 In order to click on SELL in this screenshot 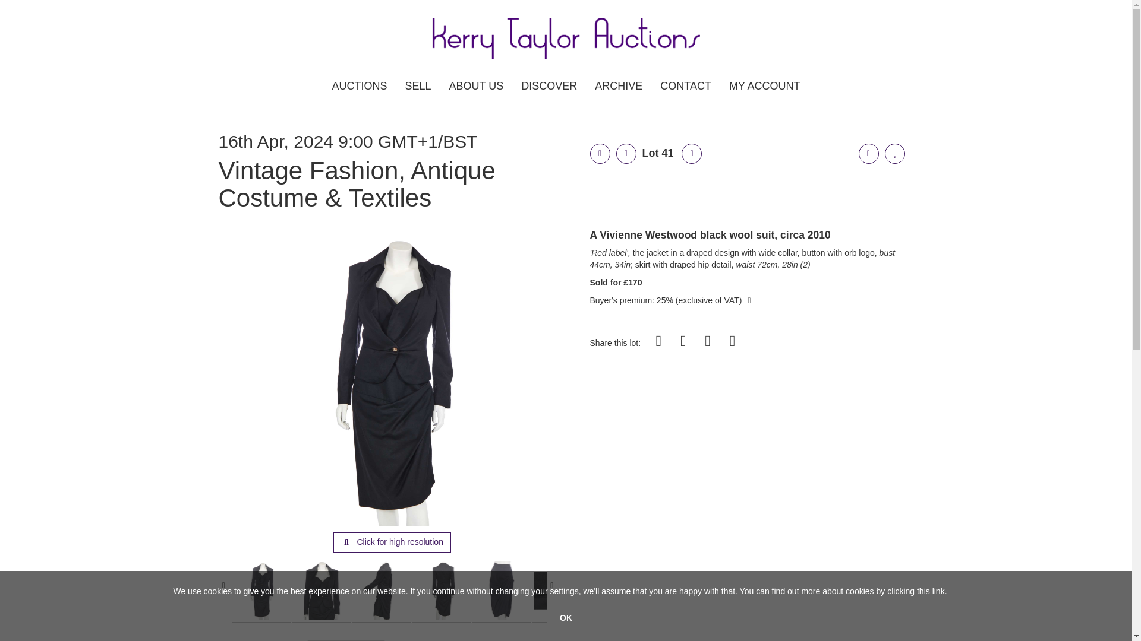, I will do `click(417, 90)`.